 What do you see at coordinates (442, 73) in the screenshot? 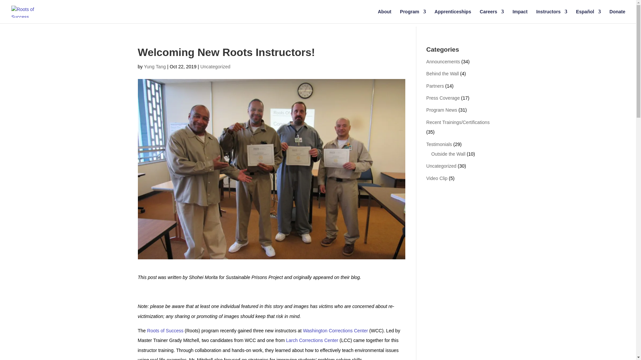
I see `Behind the Wall` at bounding box center [442, 73].